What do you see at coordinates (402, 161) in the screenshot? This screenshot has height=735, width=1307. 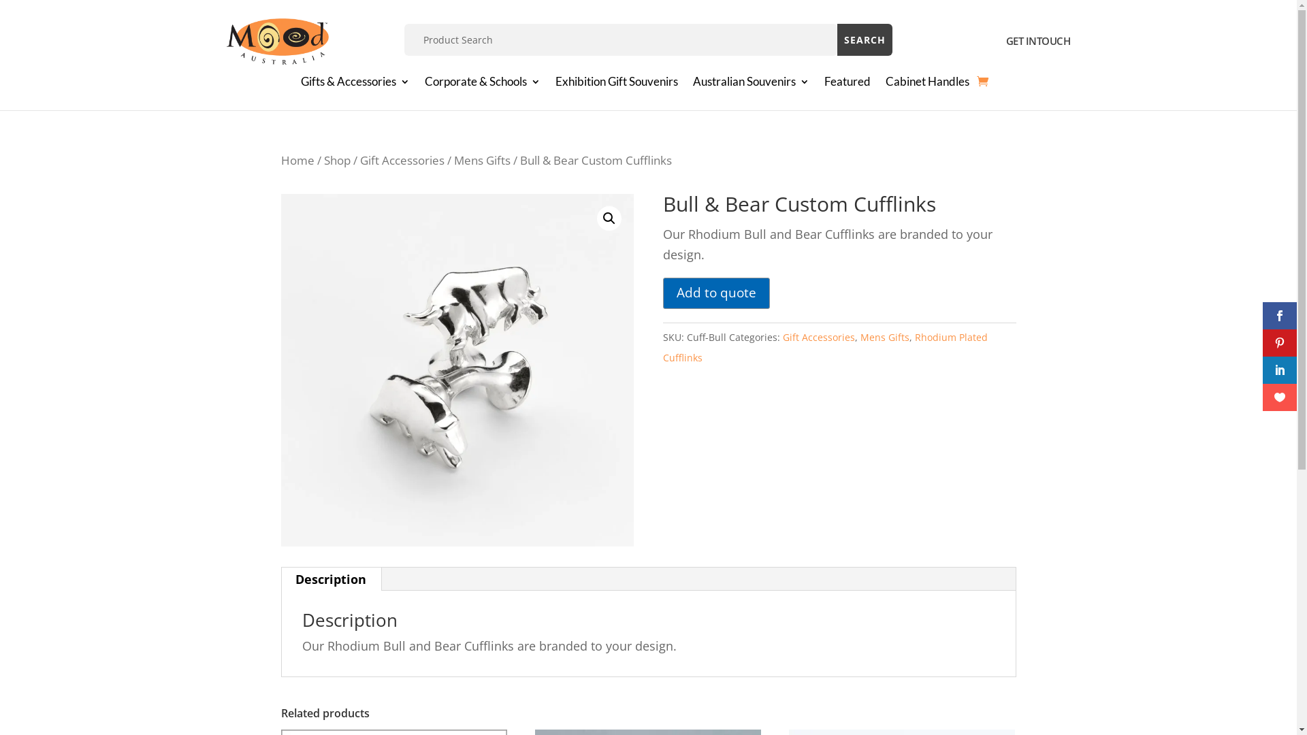 I see `Gift Accessories` at bounding box center [402, 161].